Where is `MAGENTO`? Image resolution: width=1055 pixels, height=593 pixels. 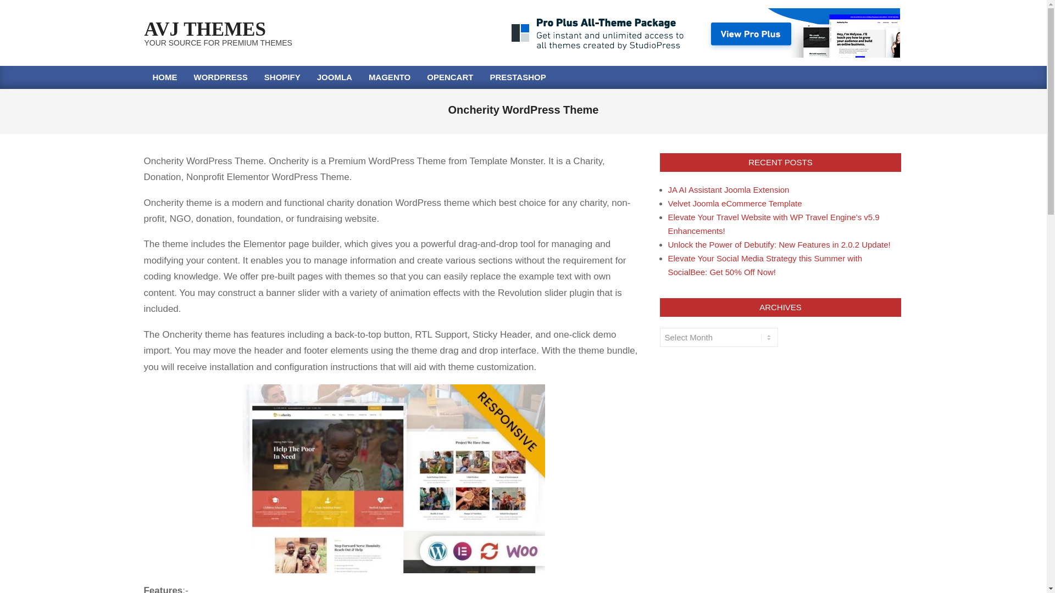
MAGENTO is located at coordinates (390, 77).